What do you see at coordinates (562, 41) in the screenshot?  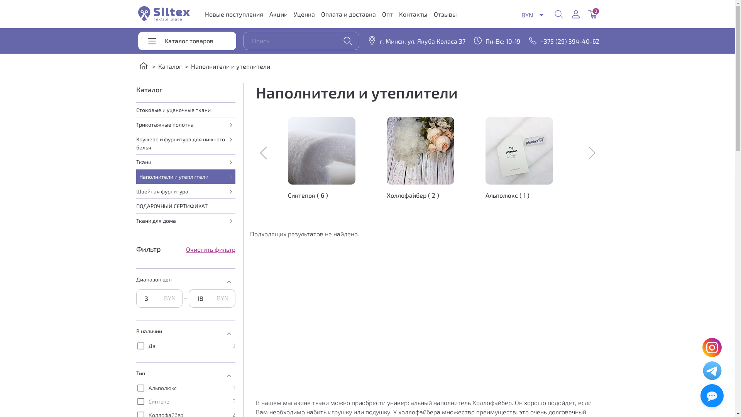 I see `+375 (29) 394-40-62` at bounding box center [562, 41].